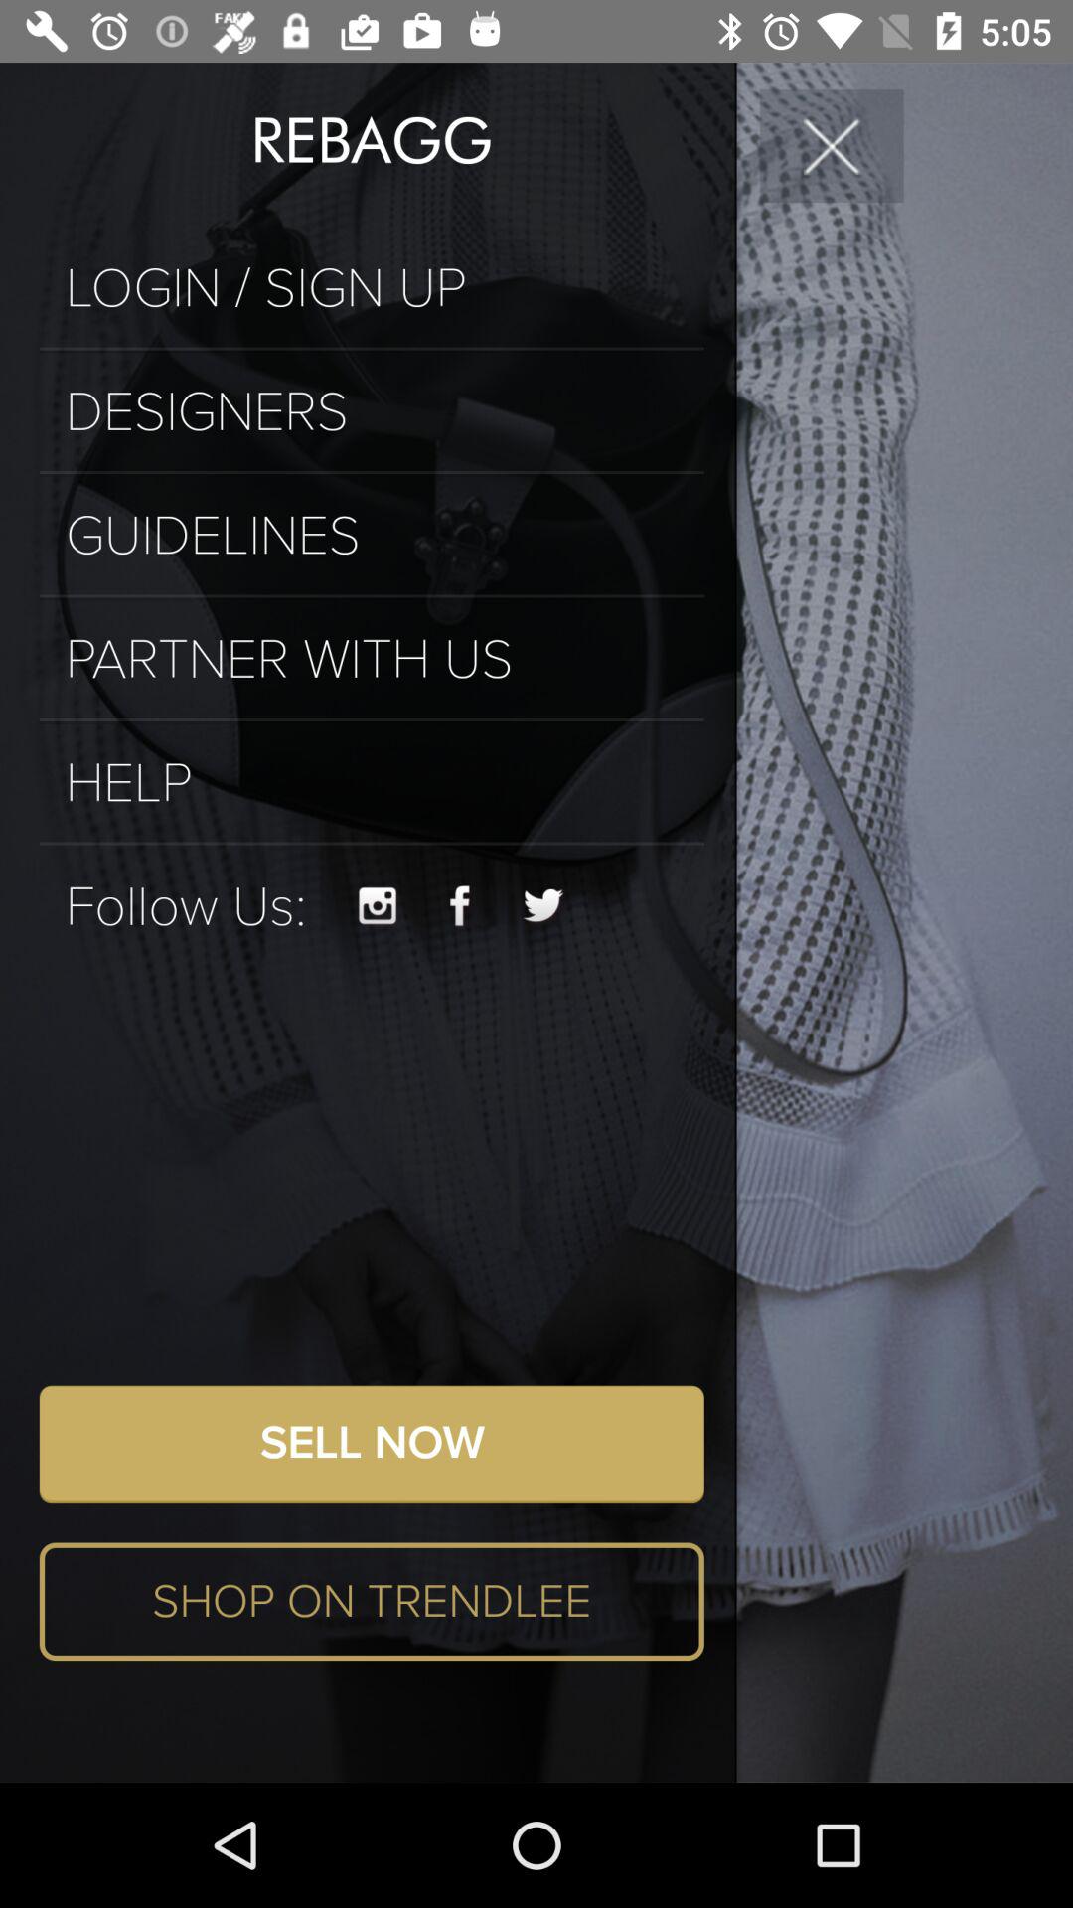 This screenshot has height=1908, width=1073. Describe the element at coordinates (372, 1443) in the screenshot. I see `click on the text option sell now` at that location.